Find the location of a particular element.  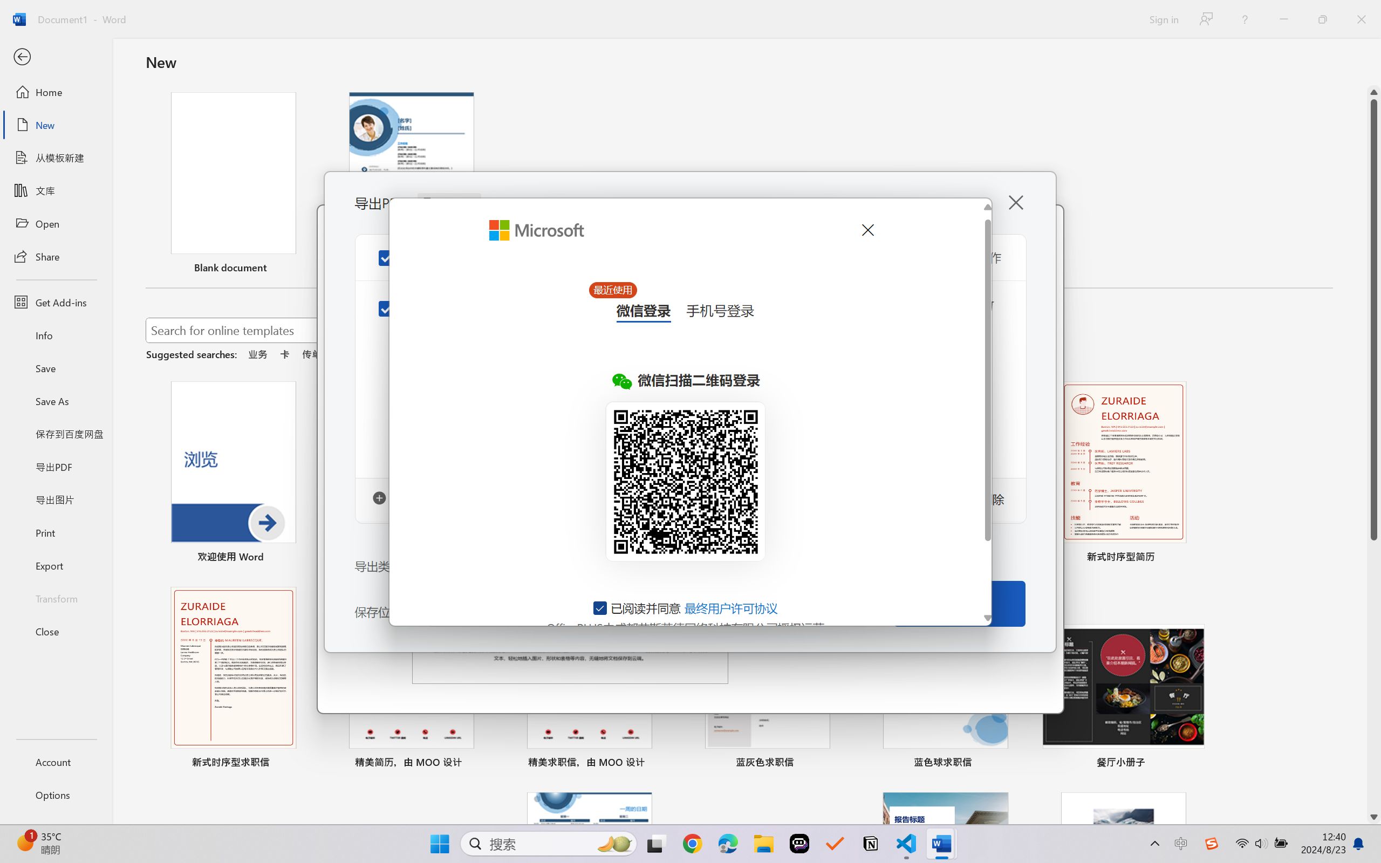

Cancel is located at coordinates (867, 230).